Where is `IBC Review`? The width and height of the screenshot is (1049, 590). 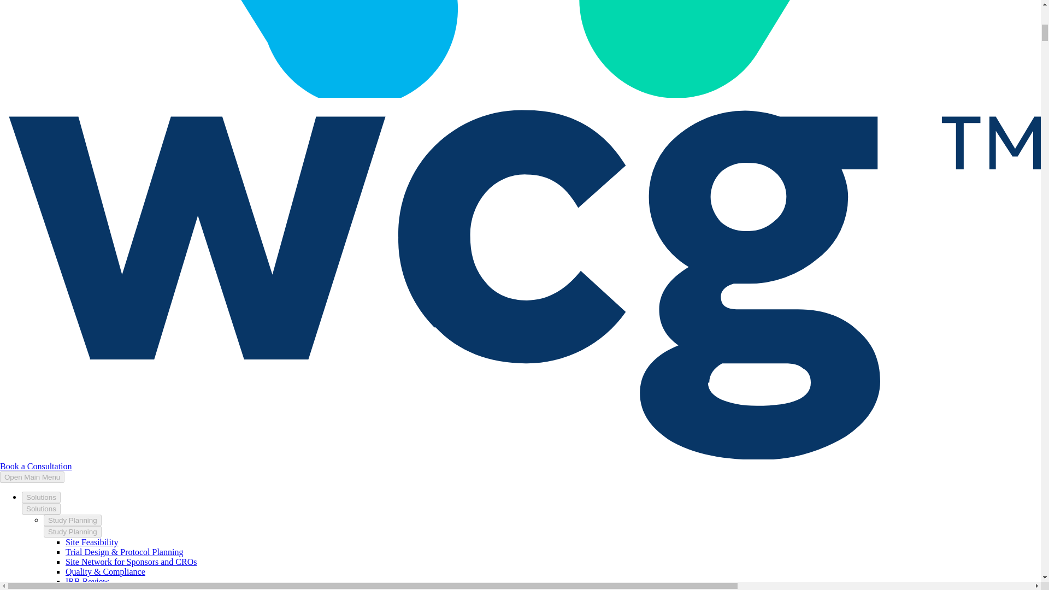 IBC Review is located at coordinates (87, 588).